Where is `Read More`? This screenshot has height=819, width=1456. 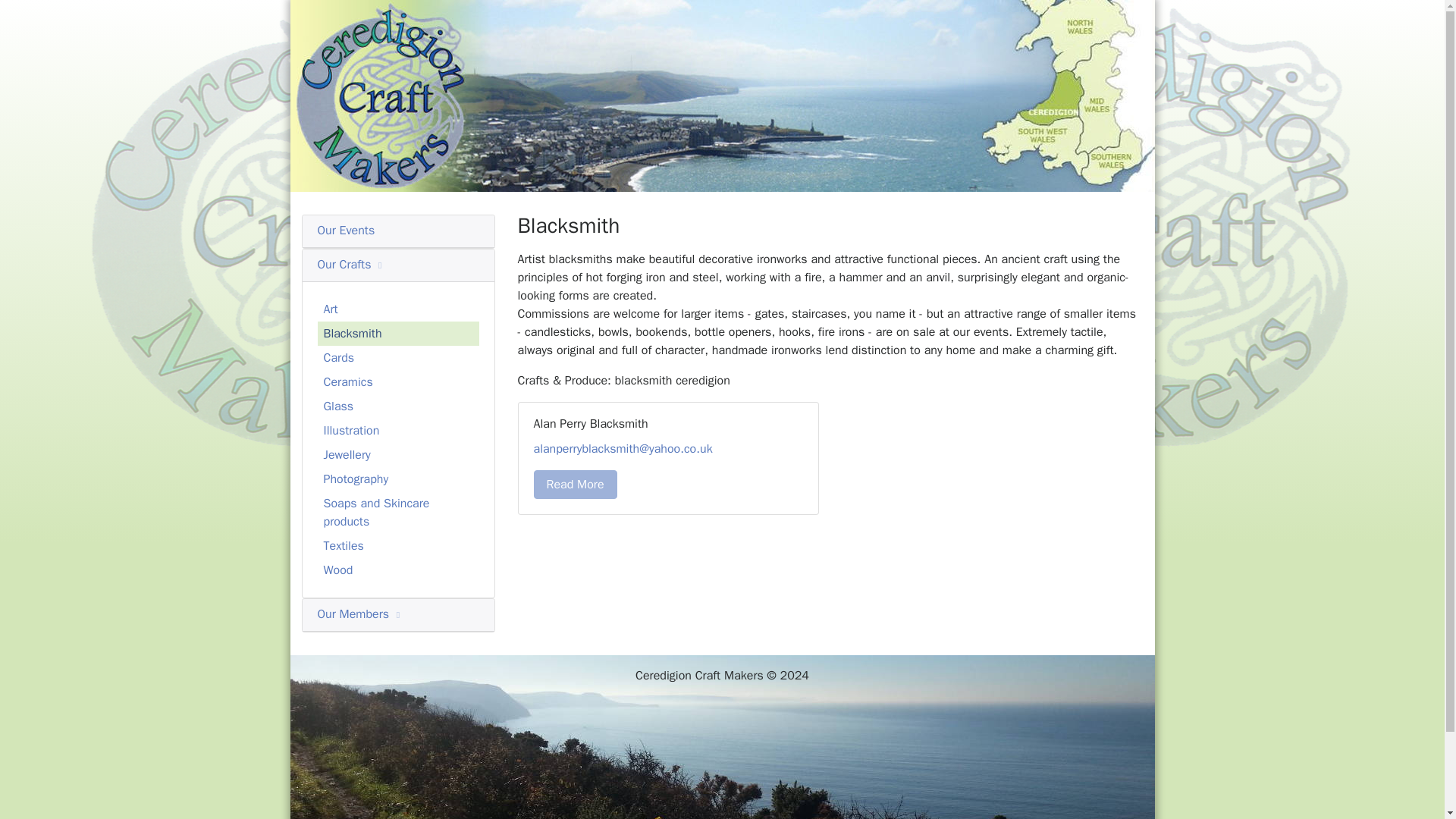 Read More is located at coordinates (576, 484).